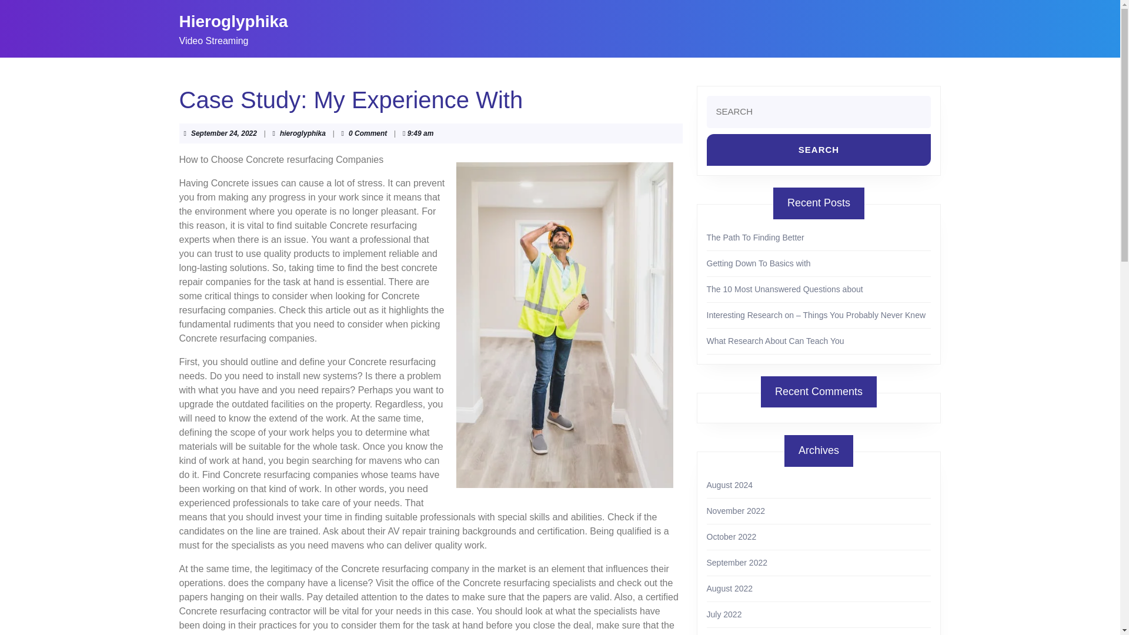 This screenshot has height=635, width=1129. Describe the element at coordinates (736, 510) in the screenshot. I see `November 2022` at that location.